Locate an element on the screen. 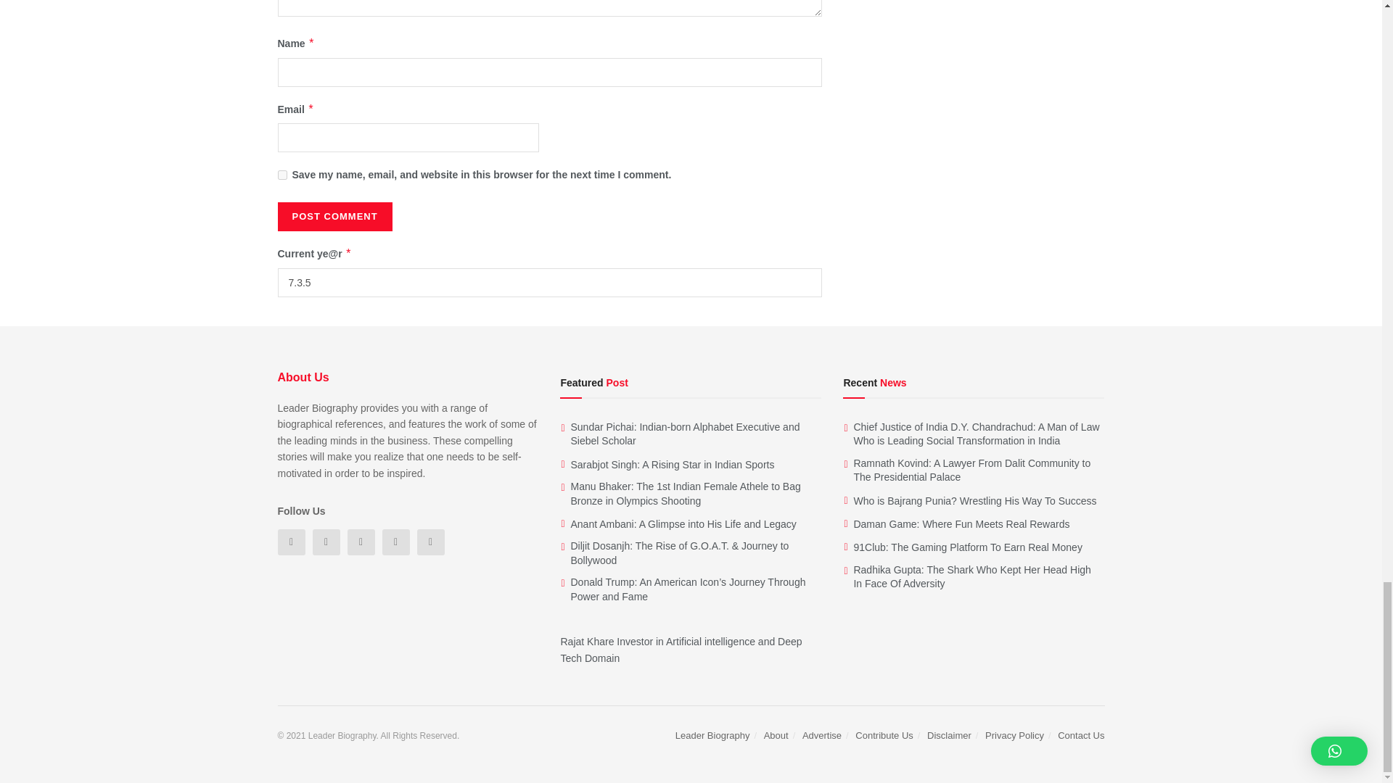  yes is located at coordinates (282, 175).